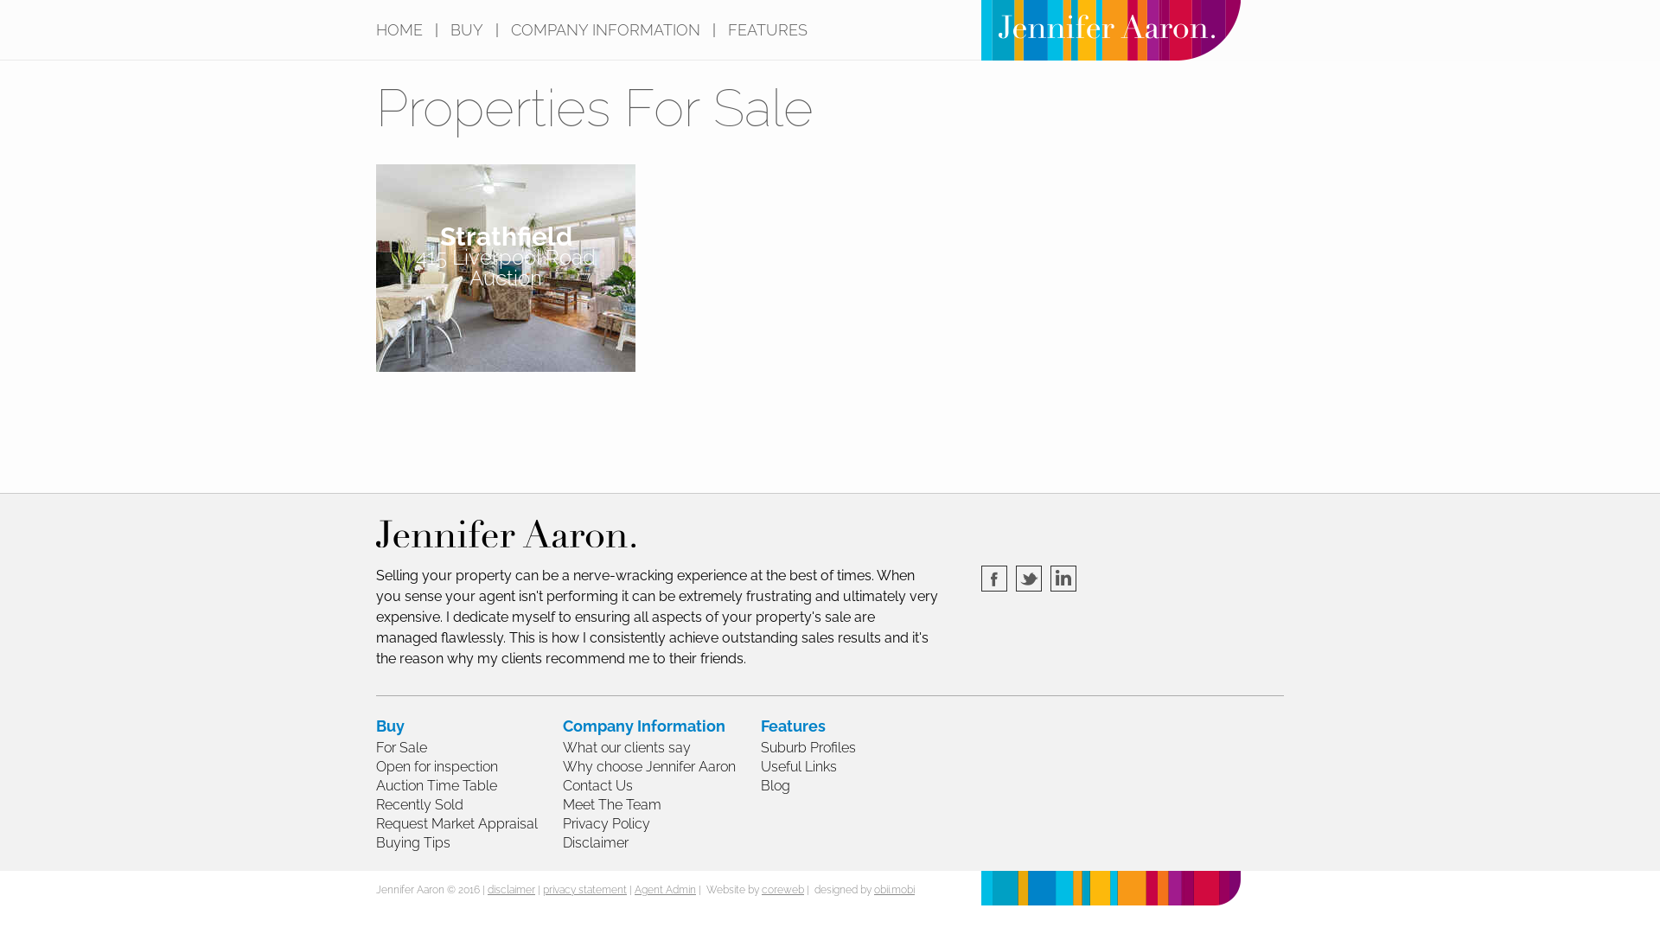  Describe the element at coordinates (662, 806) in the screenshot. I see `Meet The Team` at that location.